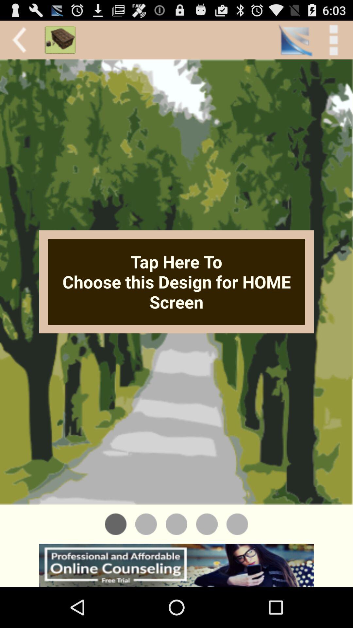 The width and height of the screenshot is (353, 628). What do you see at coordinates (176, 524) in the screenshot?
I see `go to this page` at bounding box center [176, 524].